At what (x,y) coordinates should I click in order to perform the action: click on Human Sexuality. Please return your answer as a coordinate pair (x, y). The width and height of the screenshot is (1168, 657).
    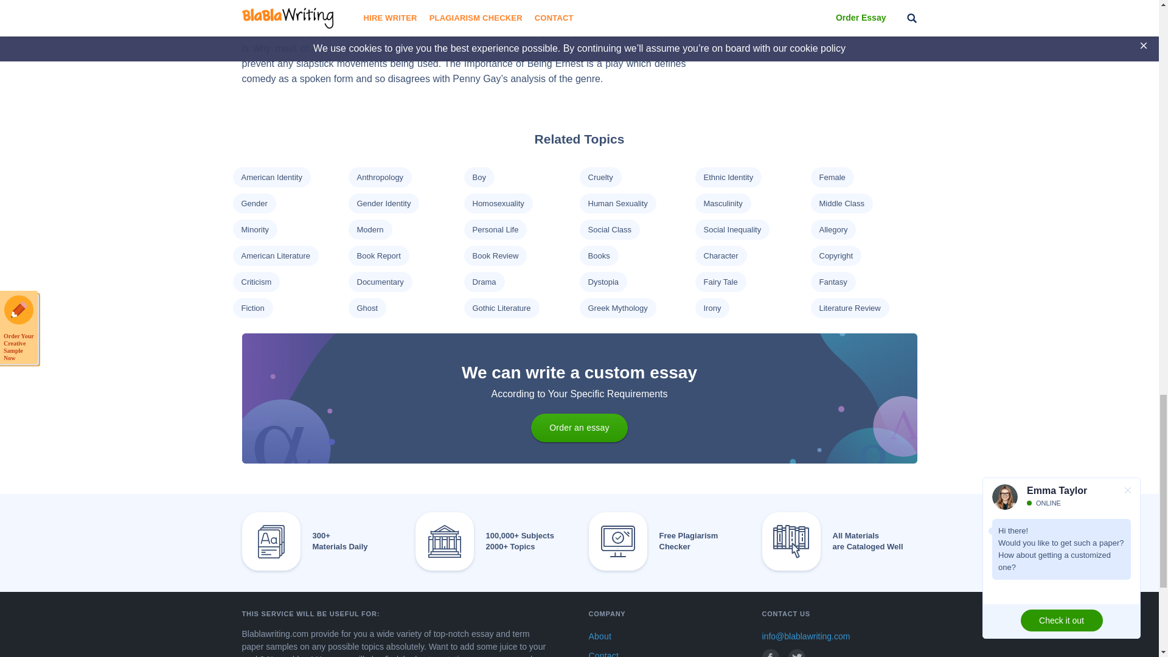
    Looking at the image, I should click on (617, 203).